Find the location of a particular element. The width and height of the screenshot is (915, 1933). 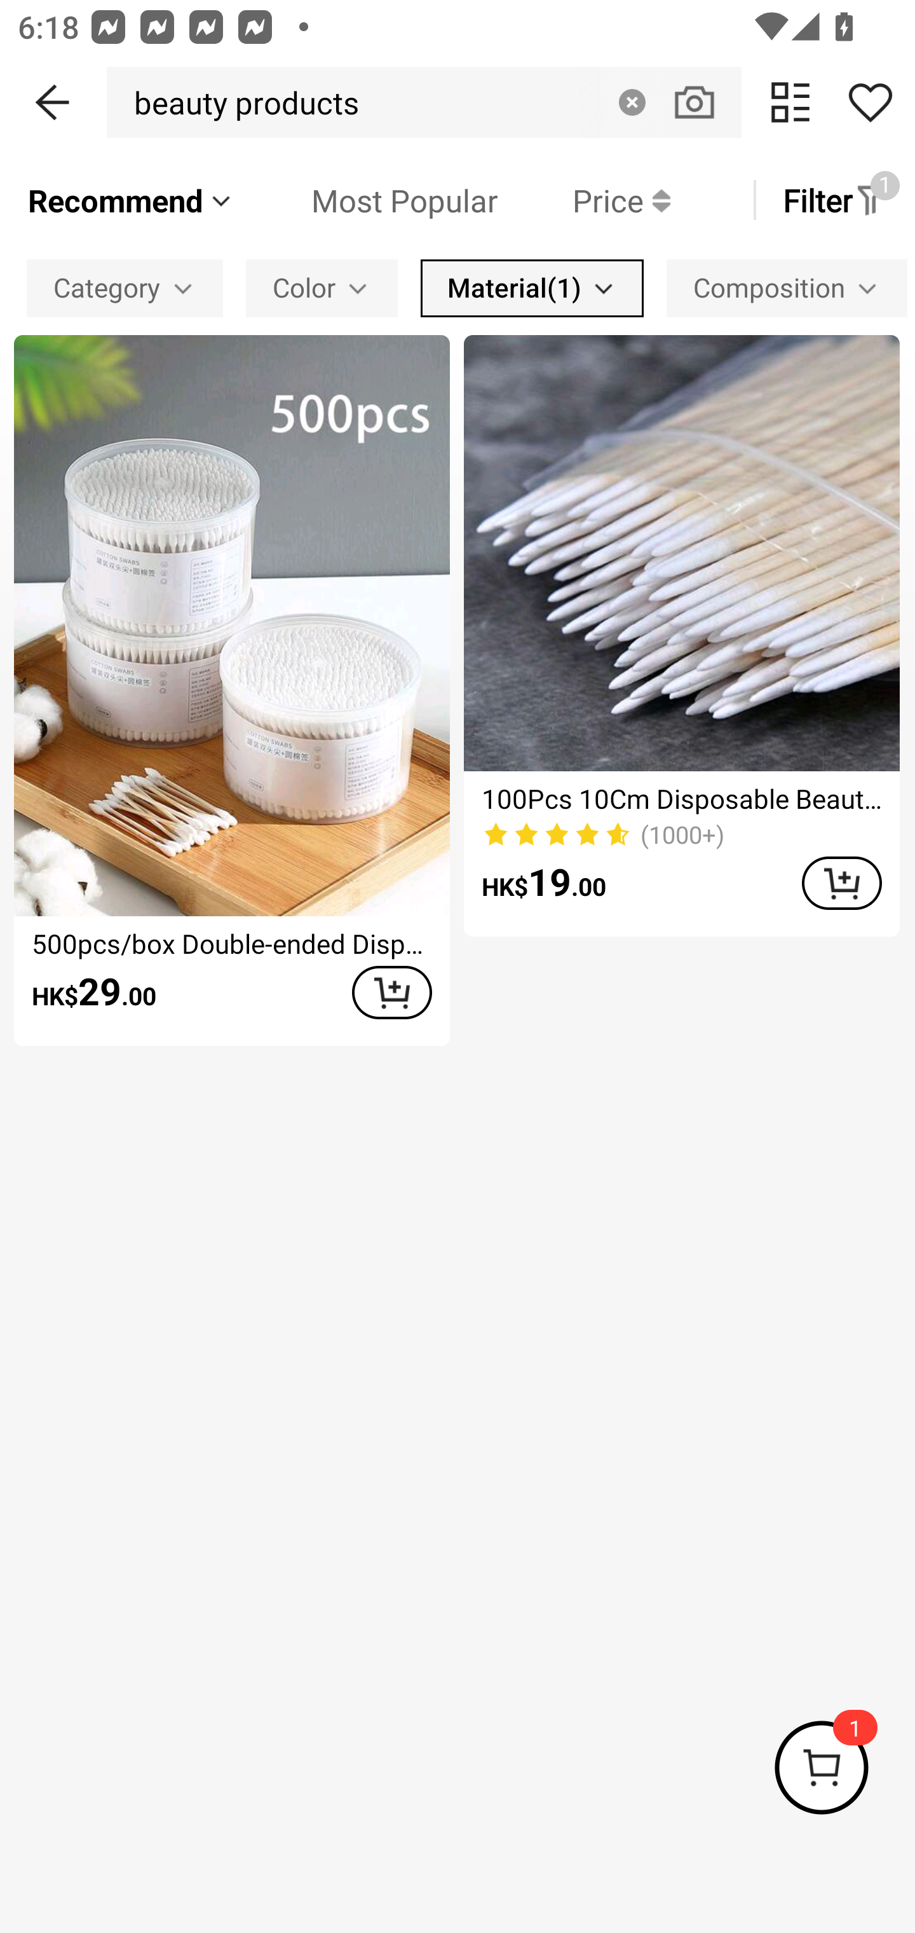

Most Popular is located at coordinates (367, 200).